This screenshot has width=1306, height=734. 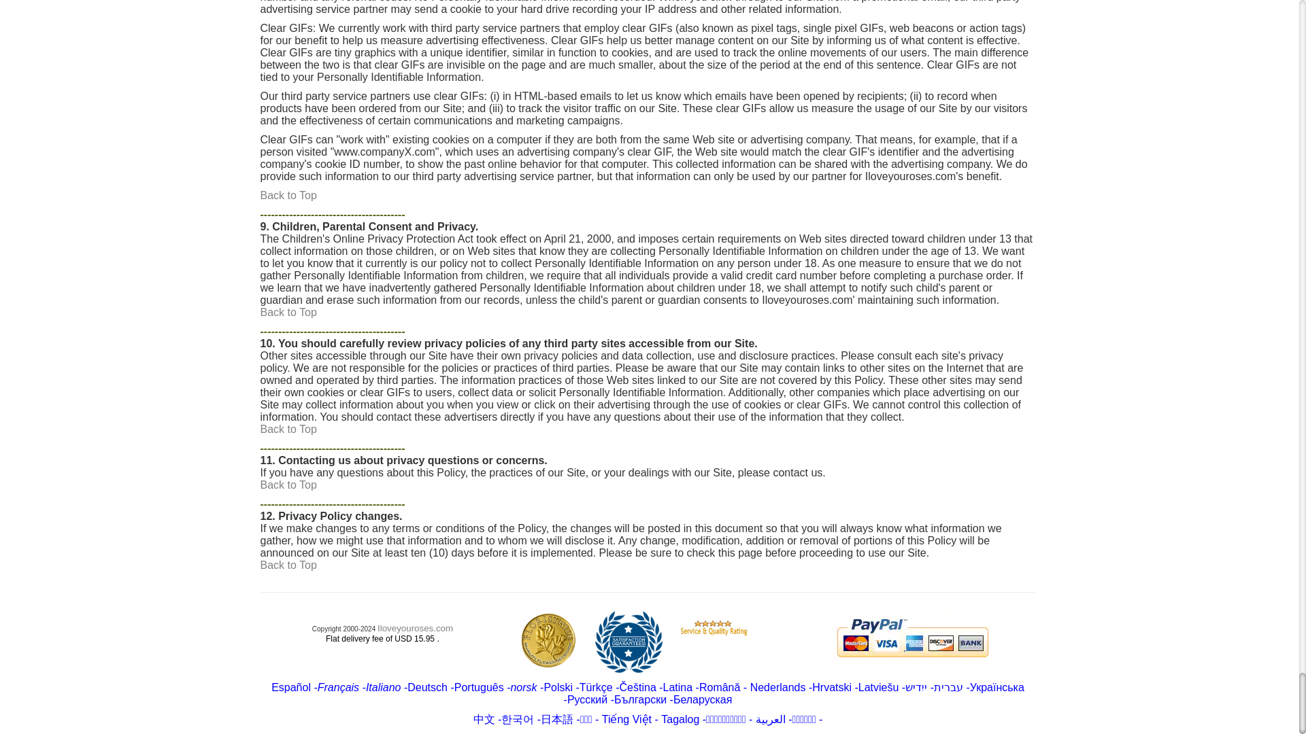 I want to click on Turkish, so click(x=596, y=687).